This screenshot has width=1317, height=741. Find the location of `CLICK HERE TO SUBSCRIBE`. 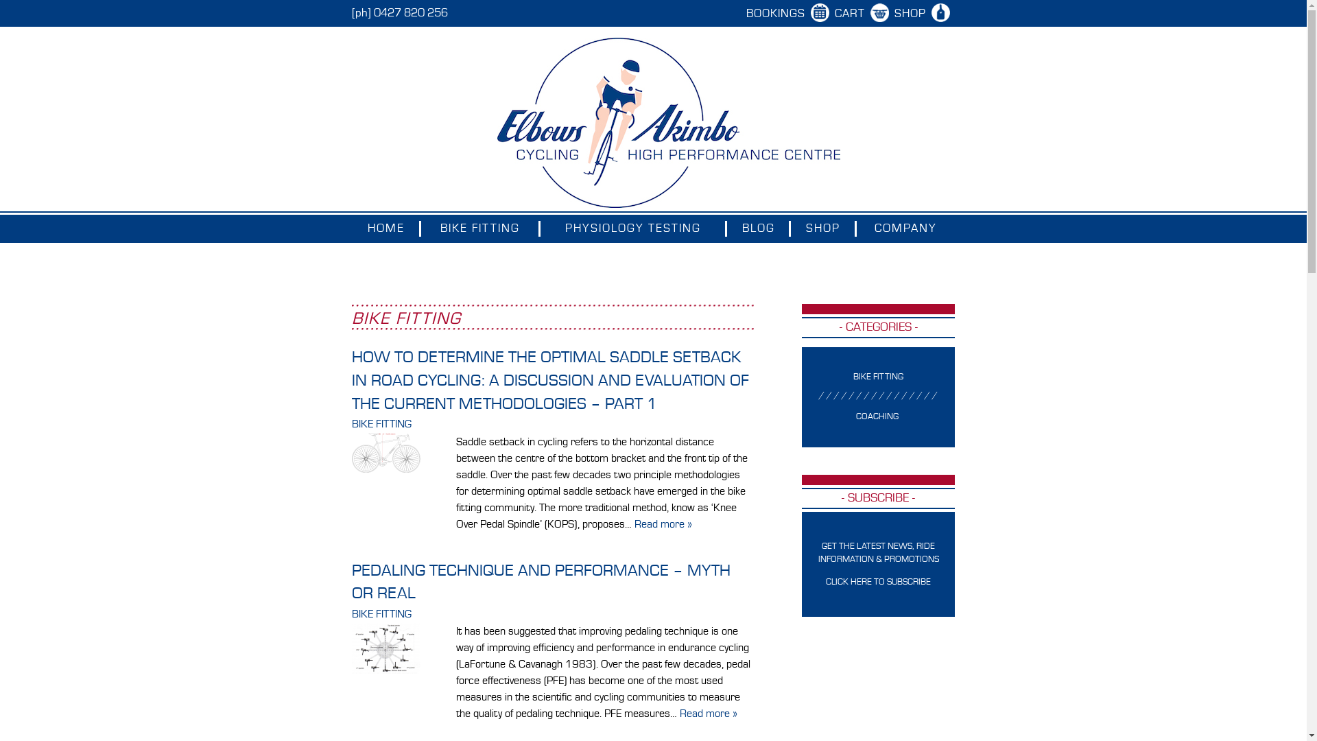

CLICK HERE TO SUBSCRIBE is located at coordinates (878, 582).